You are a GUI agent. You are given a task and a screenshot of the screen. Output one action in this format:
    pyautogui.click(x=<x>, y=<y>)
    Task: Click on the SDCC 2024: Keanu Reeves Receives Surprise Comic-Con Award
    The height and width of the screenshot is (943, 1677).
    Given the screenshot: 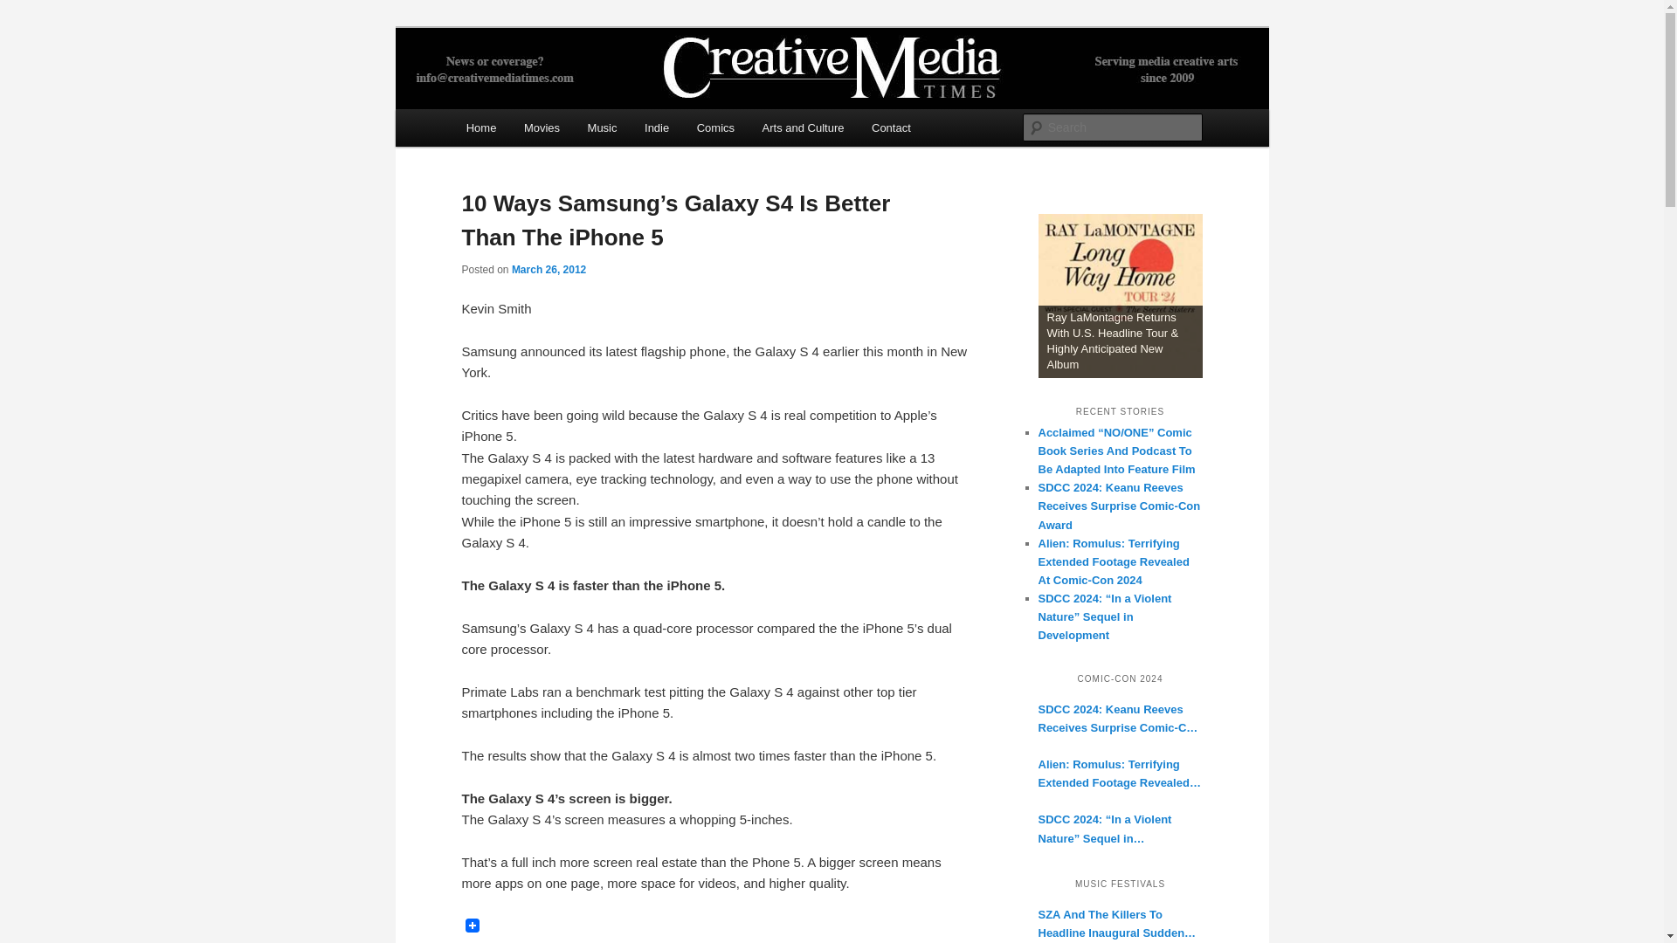 What is the action you would take?
    pyautogui.click(x=1120, y=718)
    